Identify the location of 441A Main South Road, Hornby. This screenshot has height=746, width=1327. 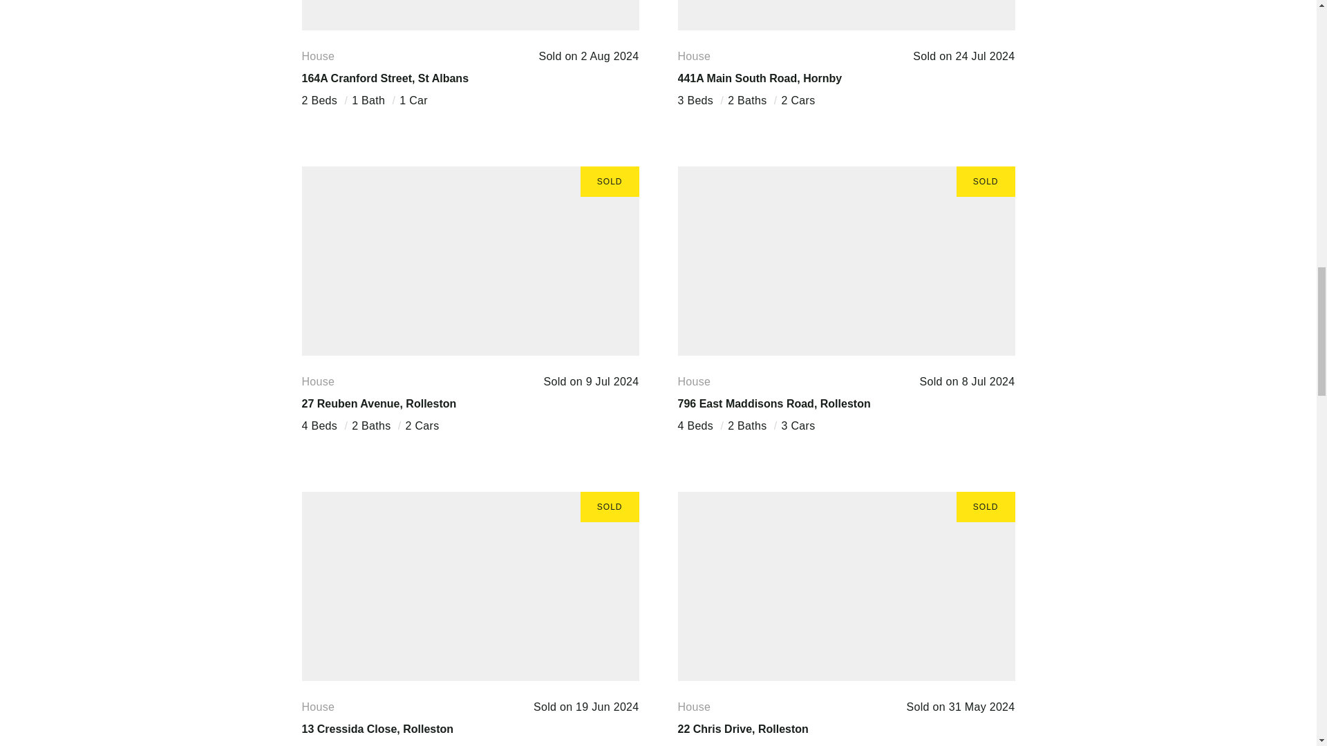
(759, 78).